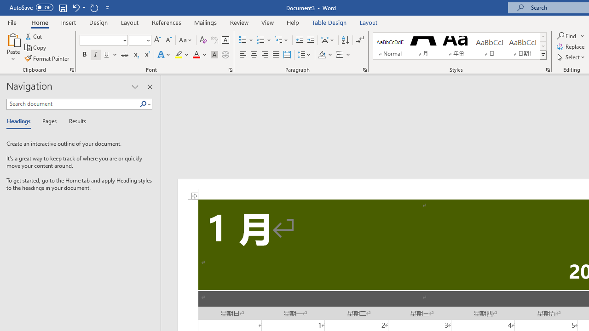  Describe the element at coordinates (322, 55) in the screenshot. I see `Shading RGB(0, 0, 0)` at that location.